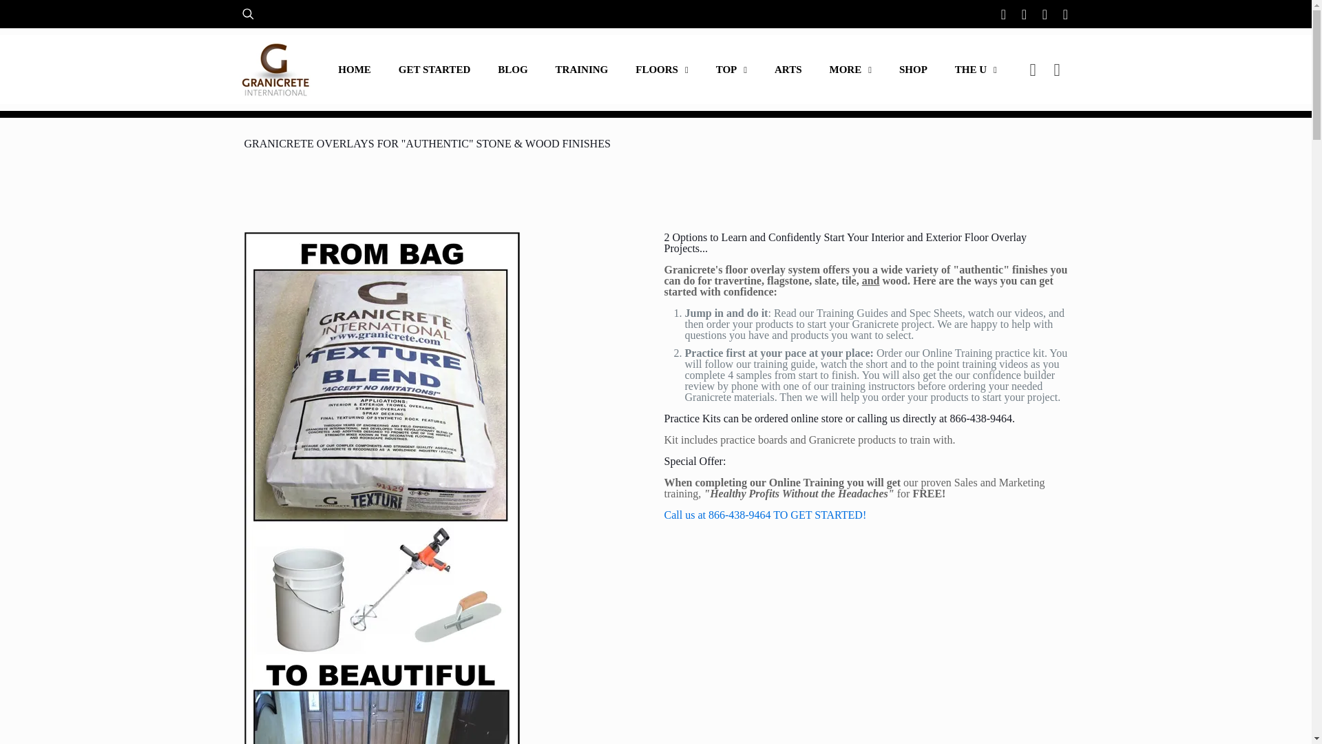 The image size is (1322, 744). Describe the element at coordinates (661, 70) in the screenshot. I see `FLOORS` at that location.